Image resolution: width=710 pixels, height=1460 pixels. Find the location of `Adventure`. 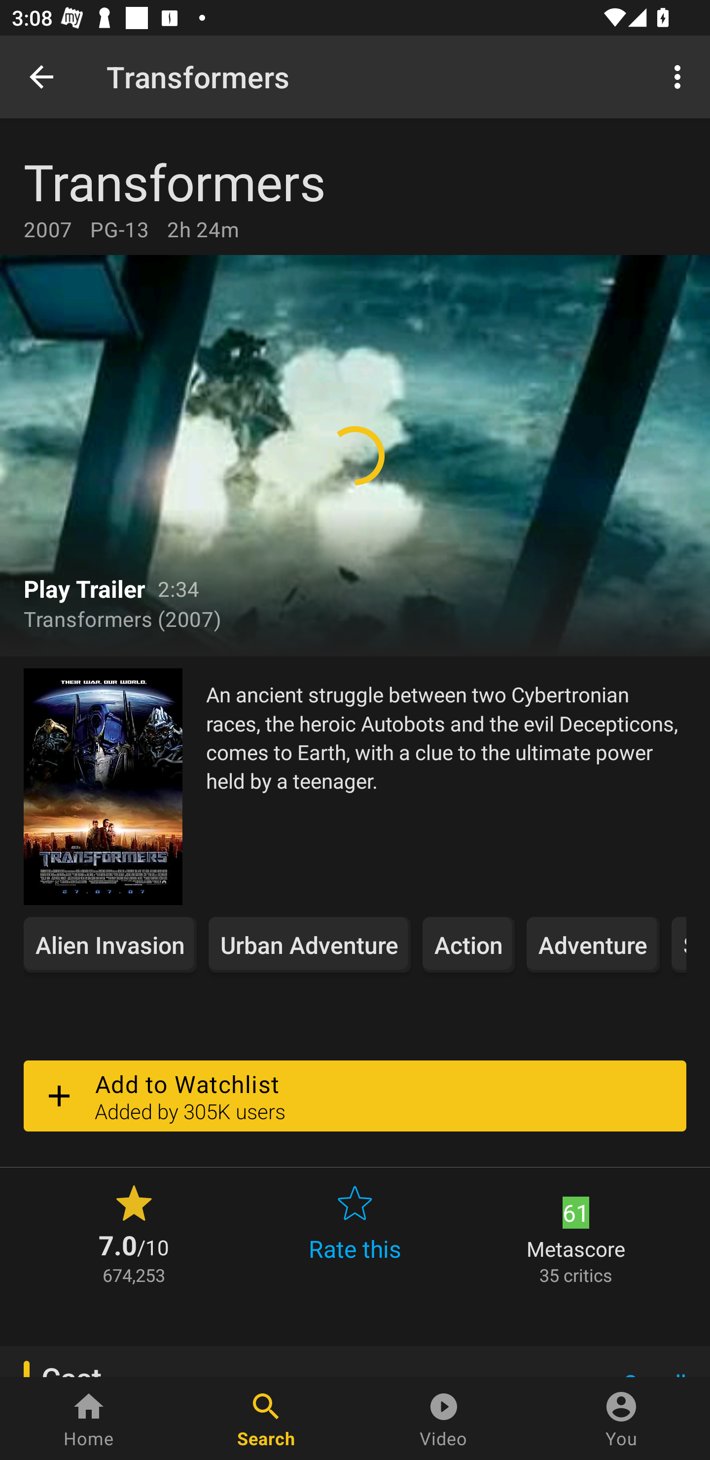

Adventure is located at coordinates (593, 944).